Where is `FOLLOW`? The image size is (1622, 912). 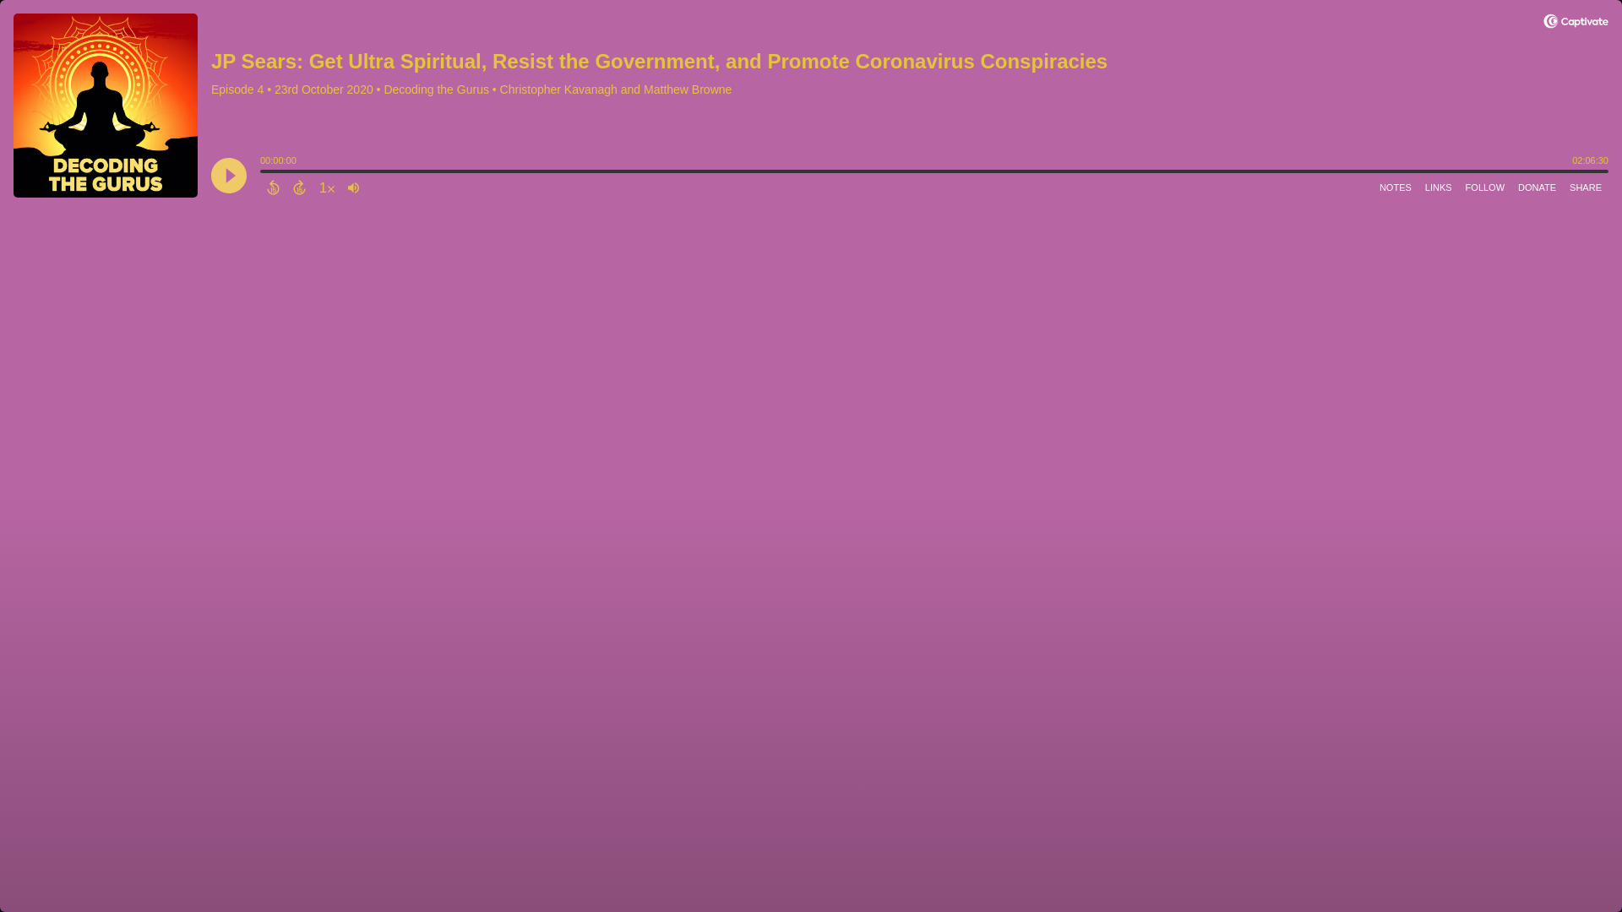
FOLLOW is located at coordinates (1485, 187).